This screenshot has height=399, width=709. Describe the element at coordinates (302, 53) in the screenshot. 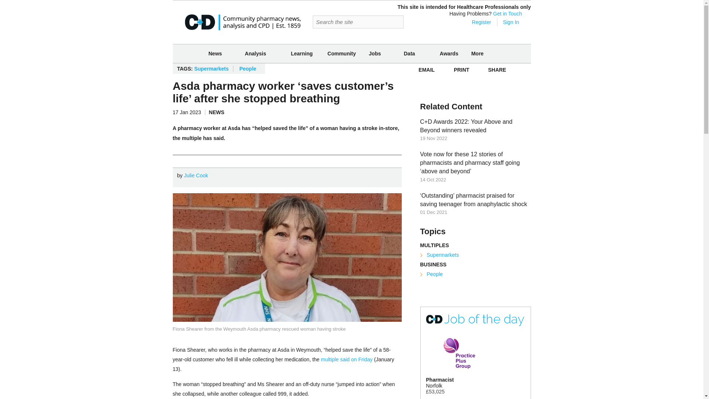

I see `Learning` at that location.